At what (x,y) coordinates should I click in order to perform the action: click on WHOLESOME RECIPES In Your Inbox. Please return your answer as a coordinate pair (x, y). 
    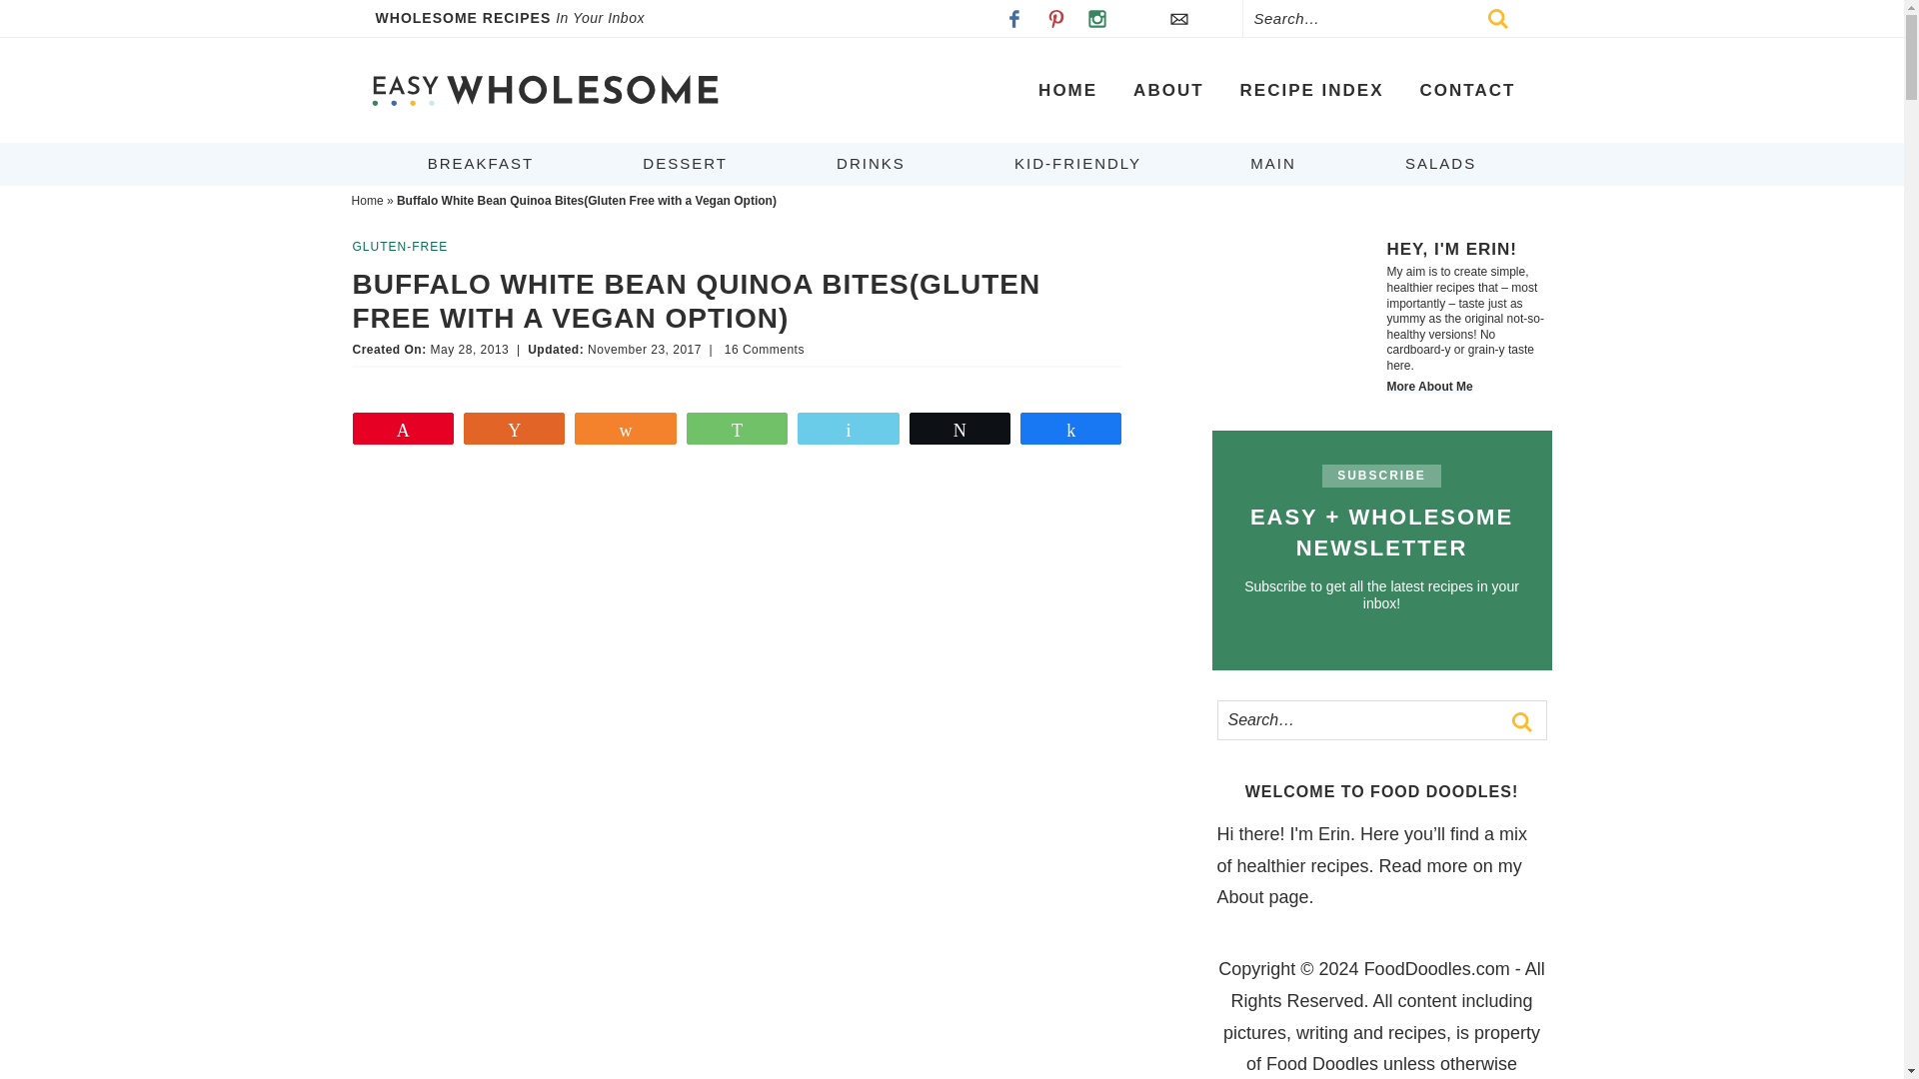
    Looking at the image, I should click on (524, 18).